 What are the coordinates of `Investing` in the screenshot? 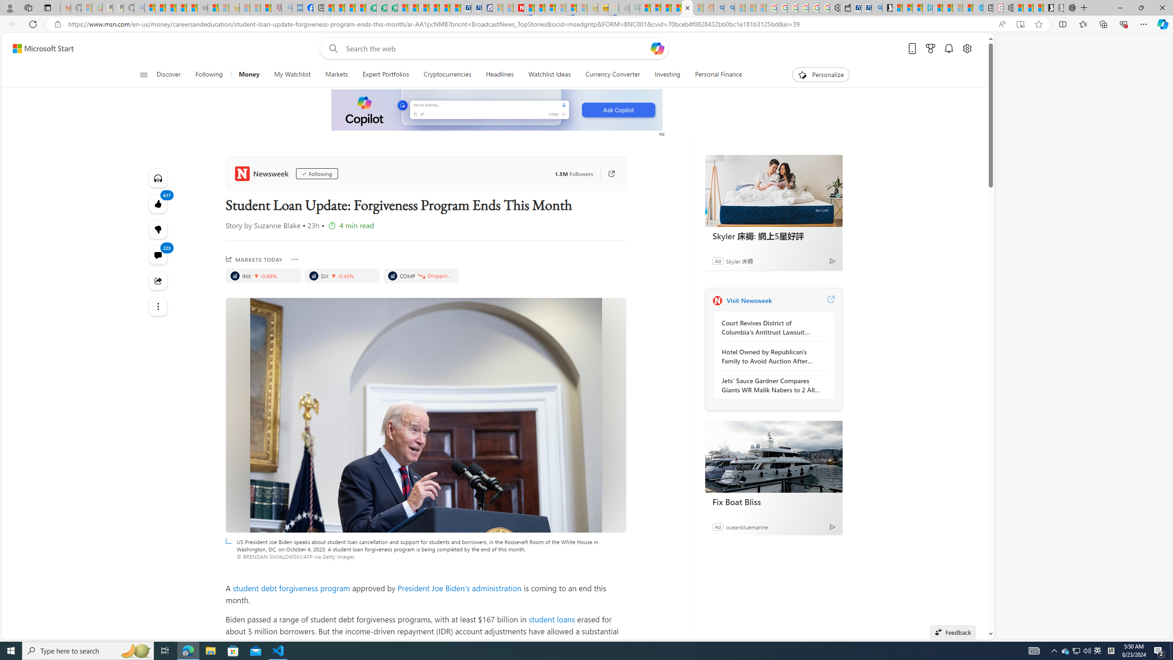 It's located at (667, 75).